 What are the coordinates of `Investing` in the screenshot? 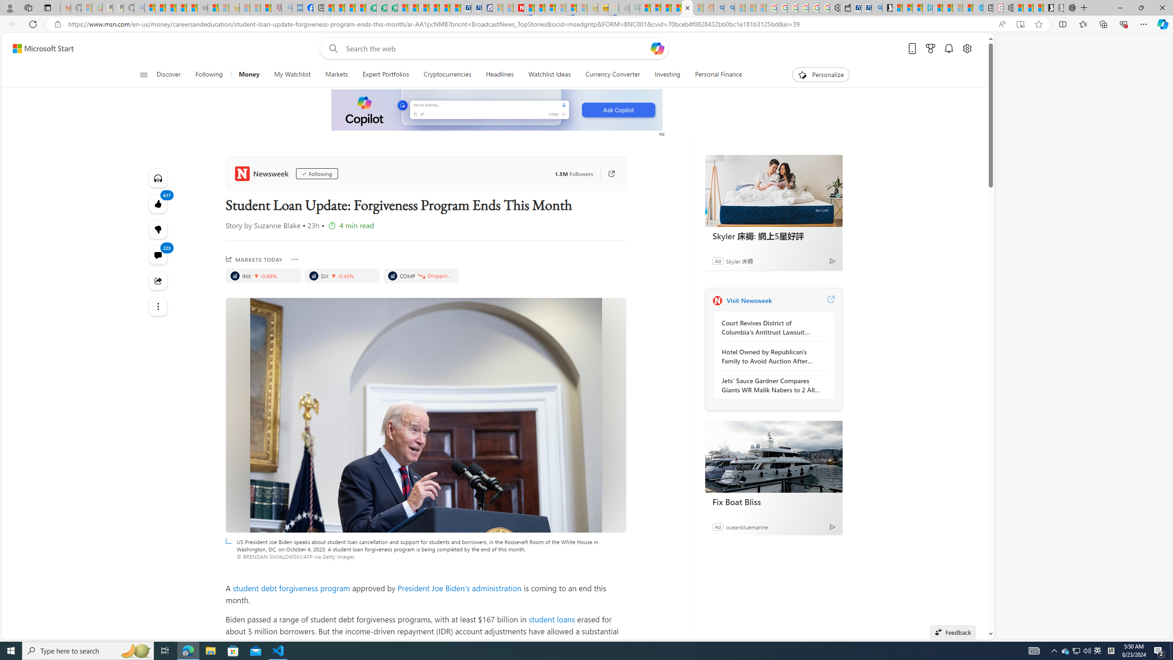 It's located at (667, 75).